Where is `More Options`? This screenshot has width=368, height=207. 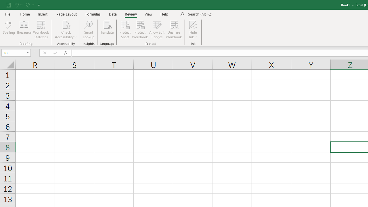 More Options is located at coordinates (193, 35).